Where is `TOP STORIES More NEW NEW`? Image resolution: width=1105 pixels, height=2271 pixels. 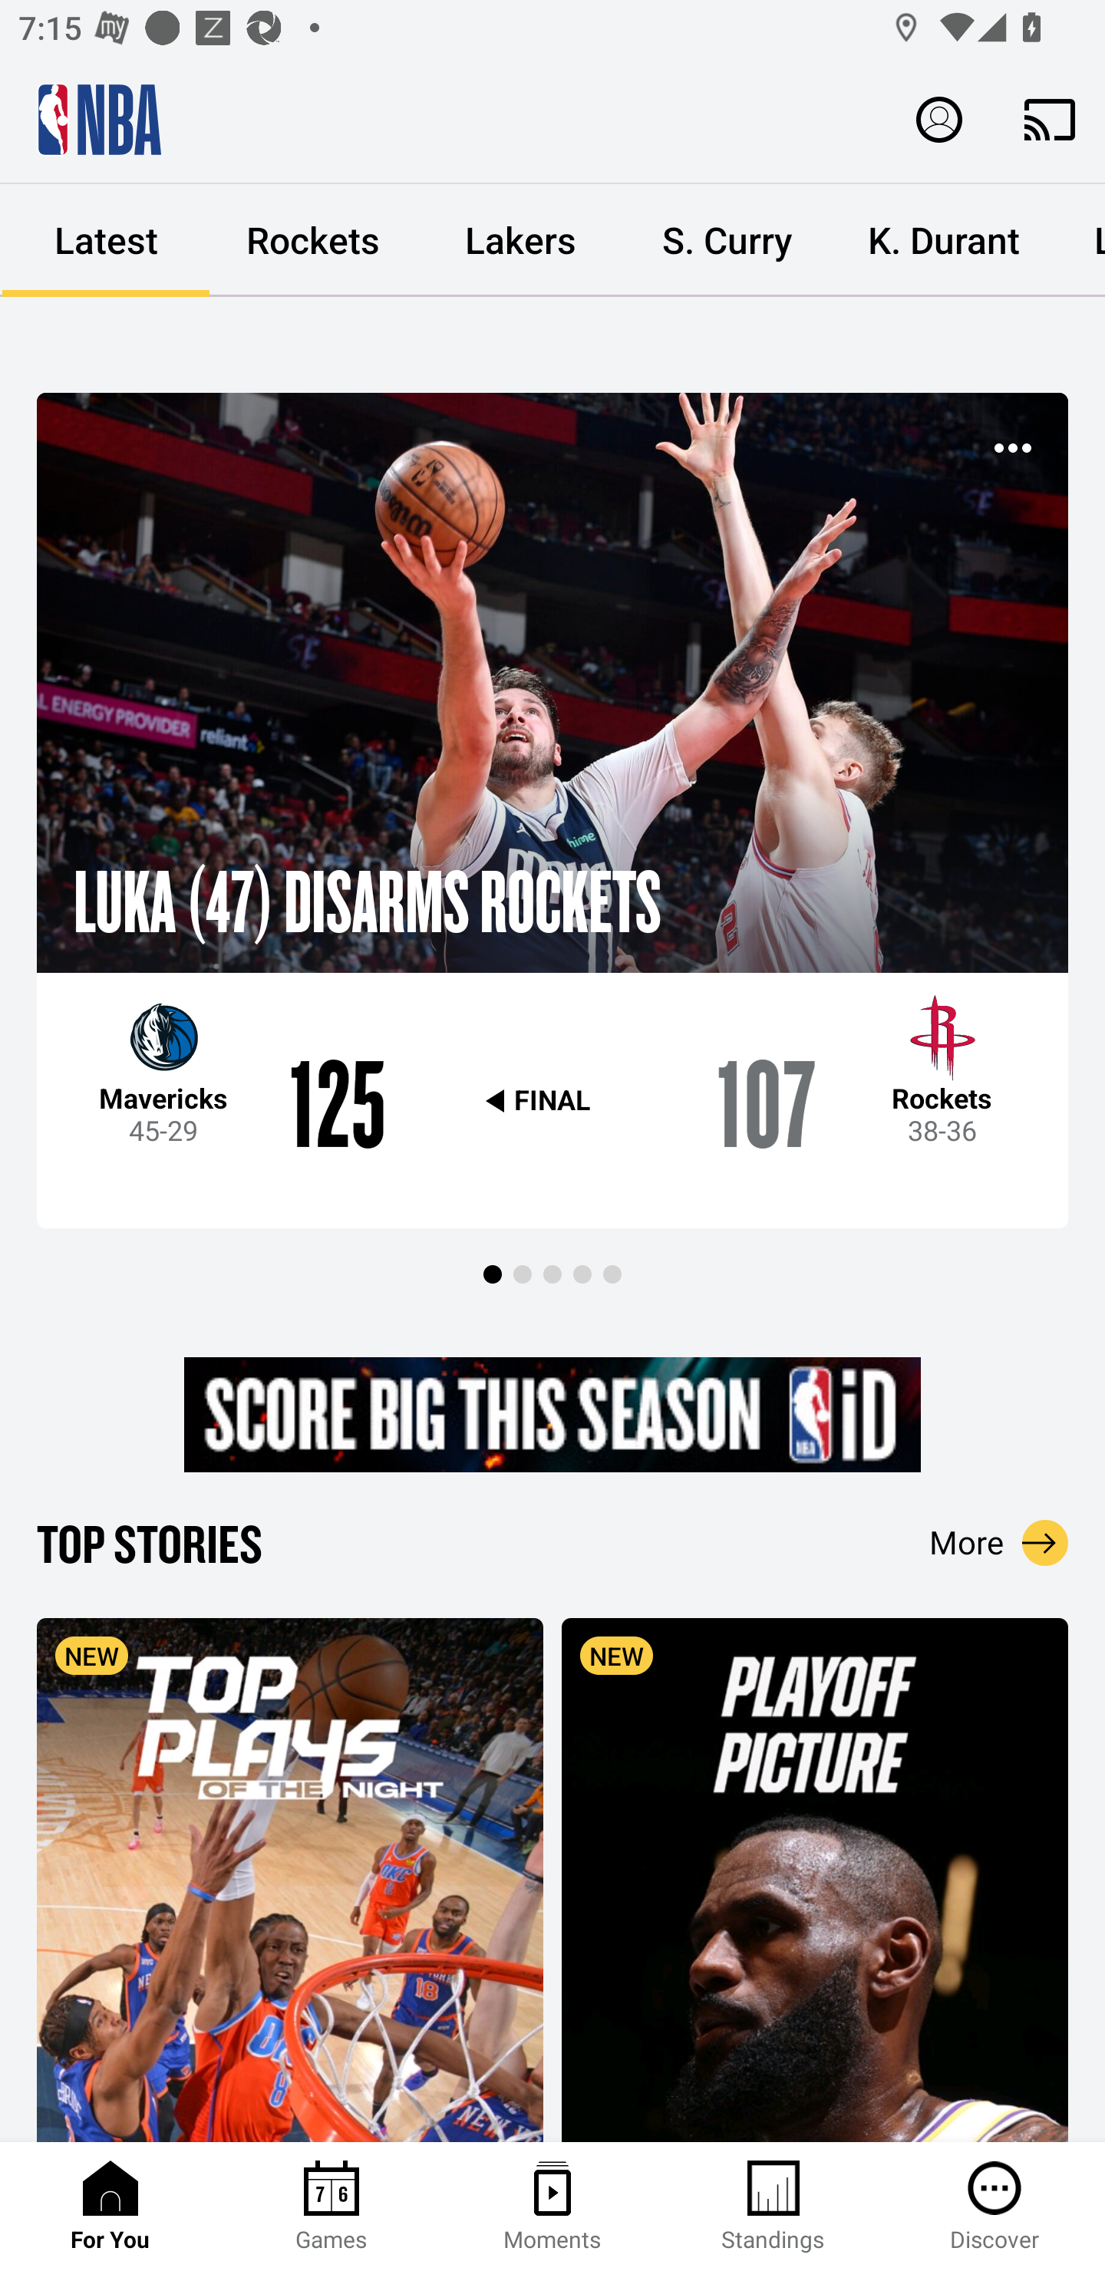 TOP STORIES More NEW NEW is located at coordinates (552, 1826).